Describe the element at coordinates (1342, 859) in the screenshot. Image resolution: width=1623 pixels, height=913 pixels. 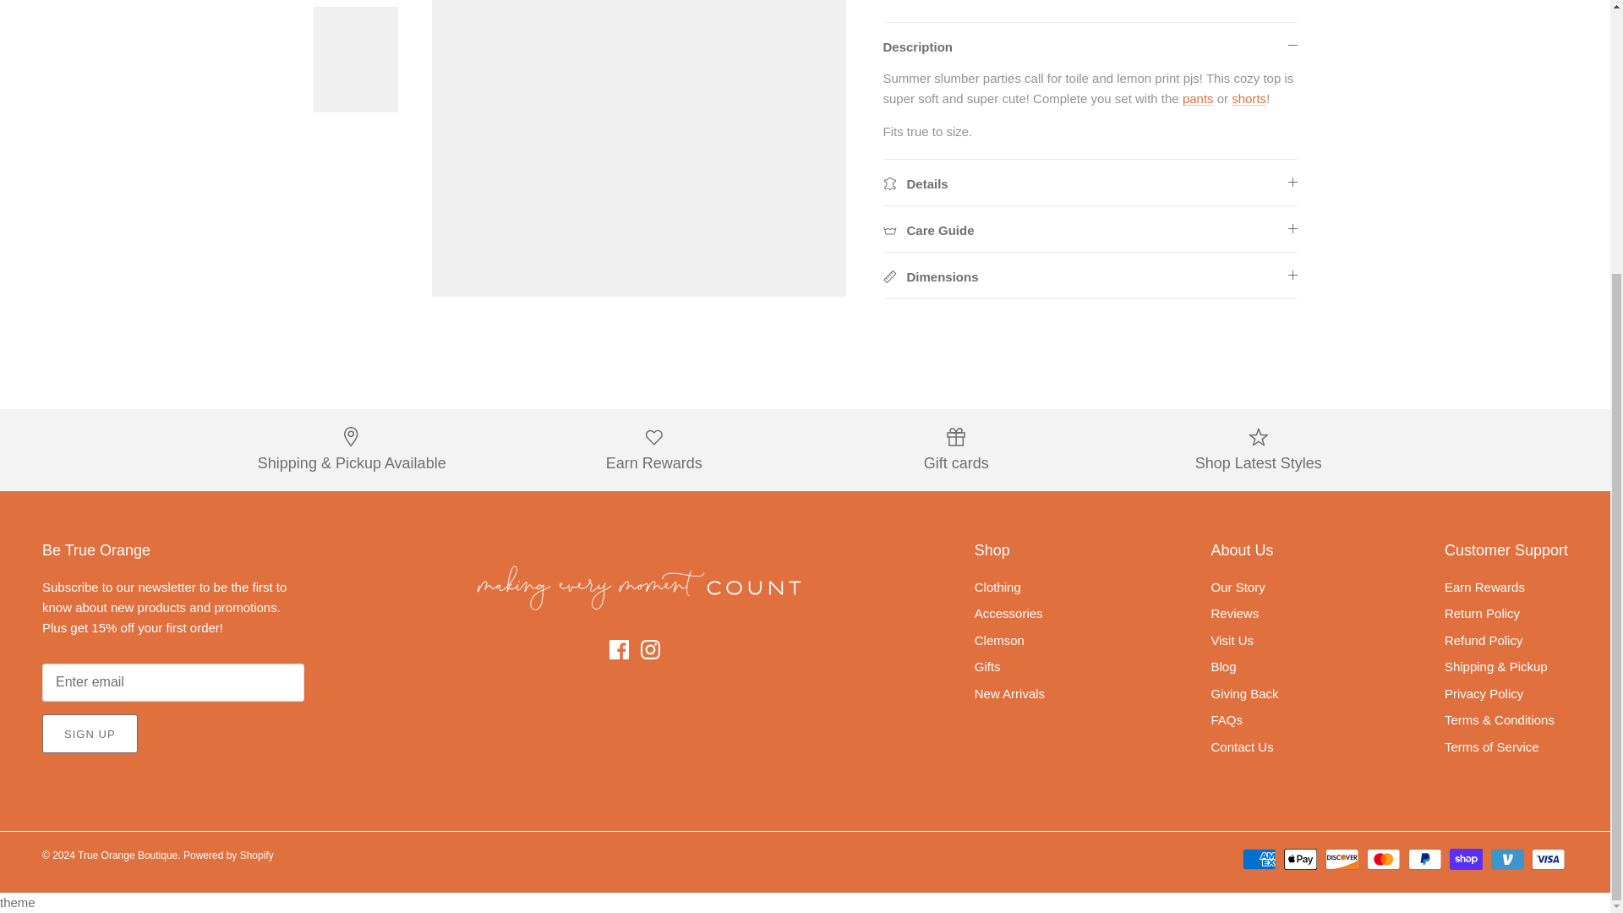
I see `Discover` at that location.